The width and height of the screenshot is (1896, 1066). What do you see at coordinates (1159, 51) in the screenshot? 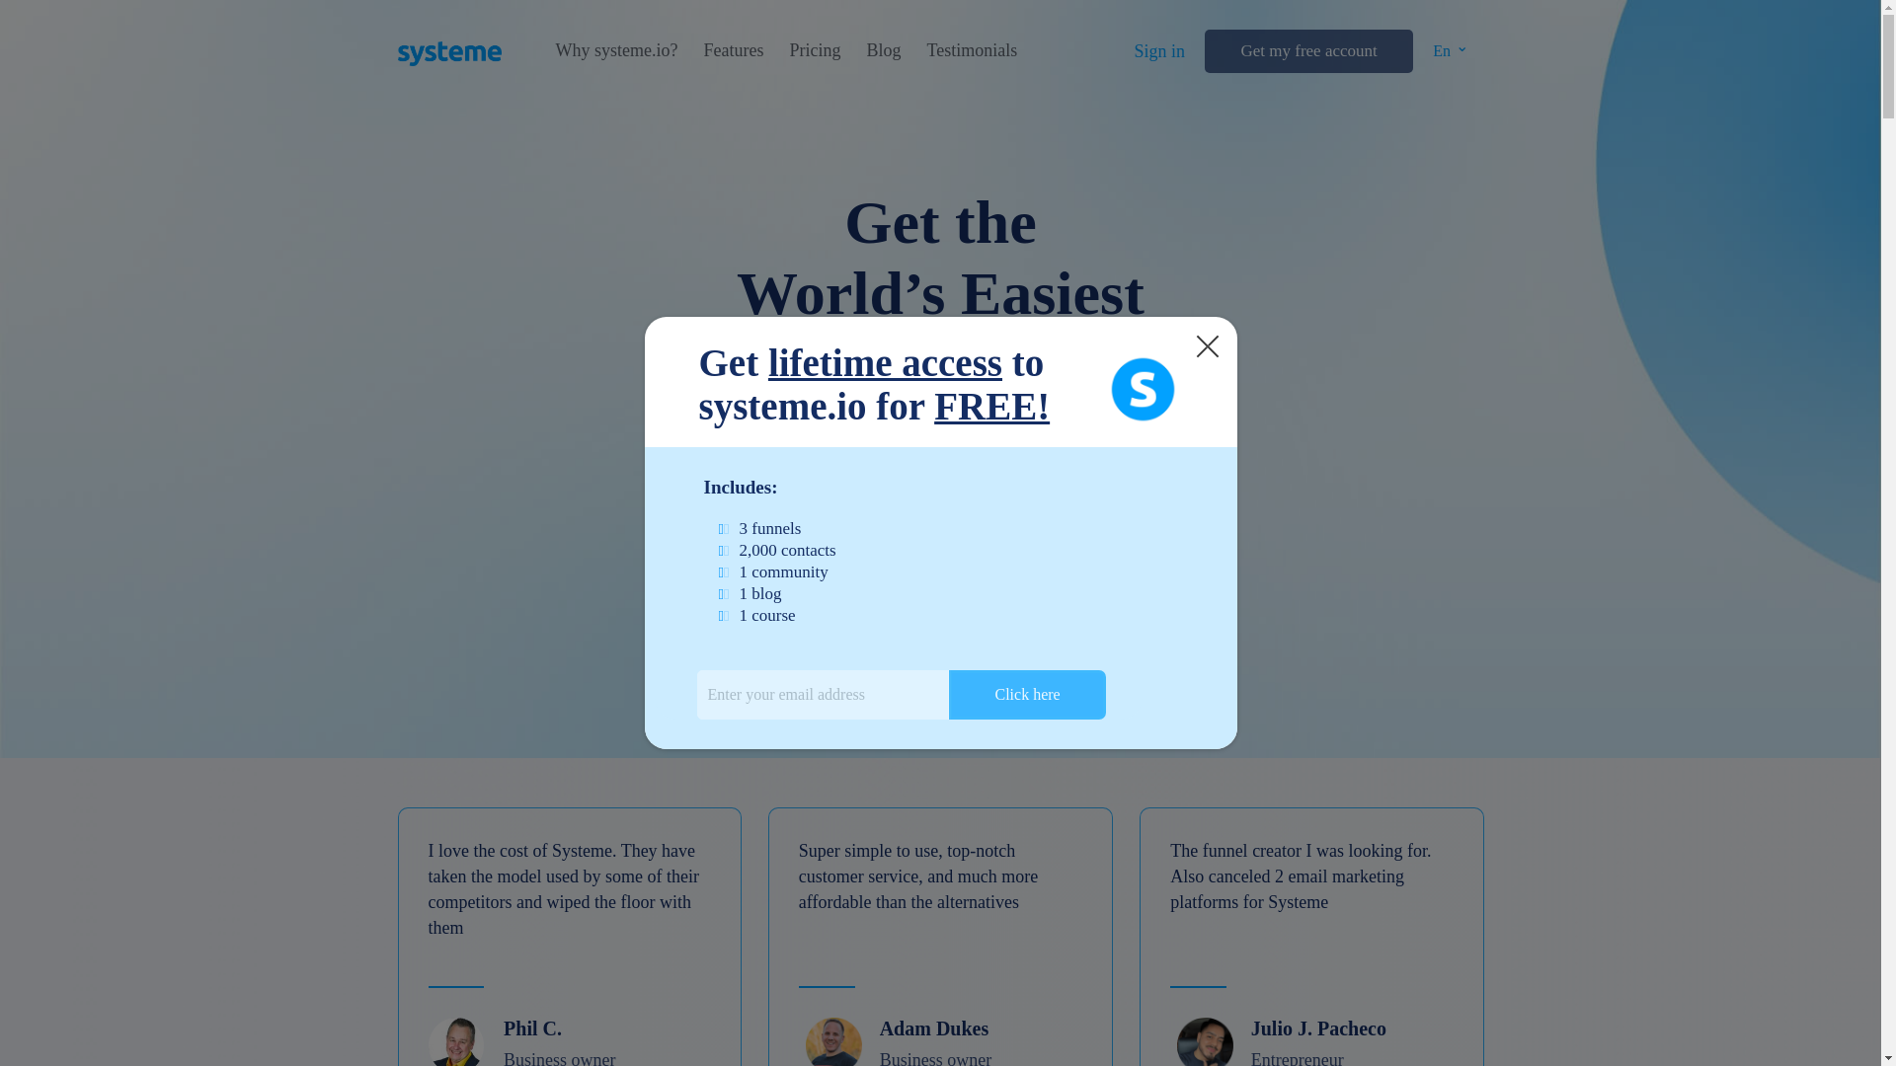
I see `Sign in` at bounding box center [1159, 51].